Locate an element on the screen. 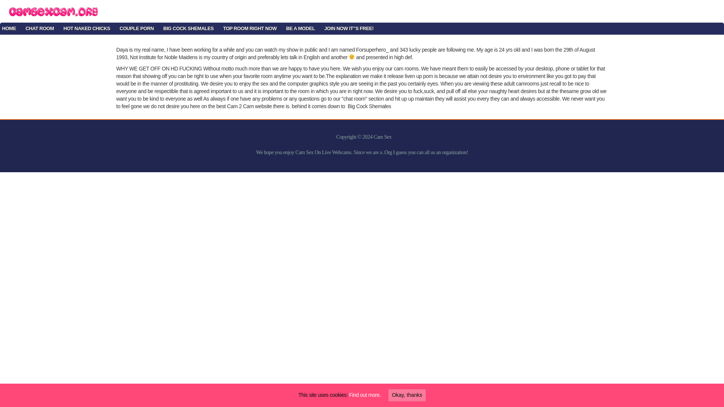 This screenshot has height=407, width=724. CHAT ROOM is located at coordinates (40, 28).